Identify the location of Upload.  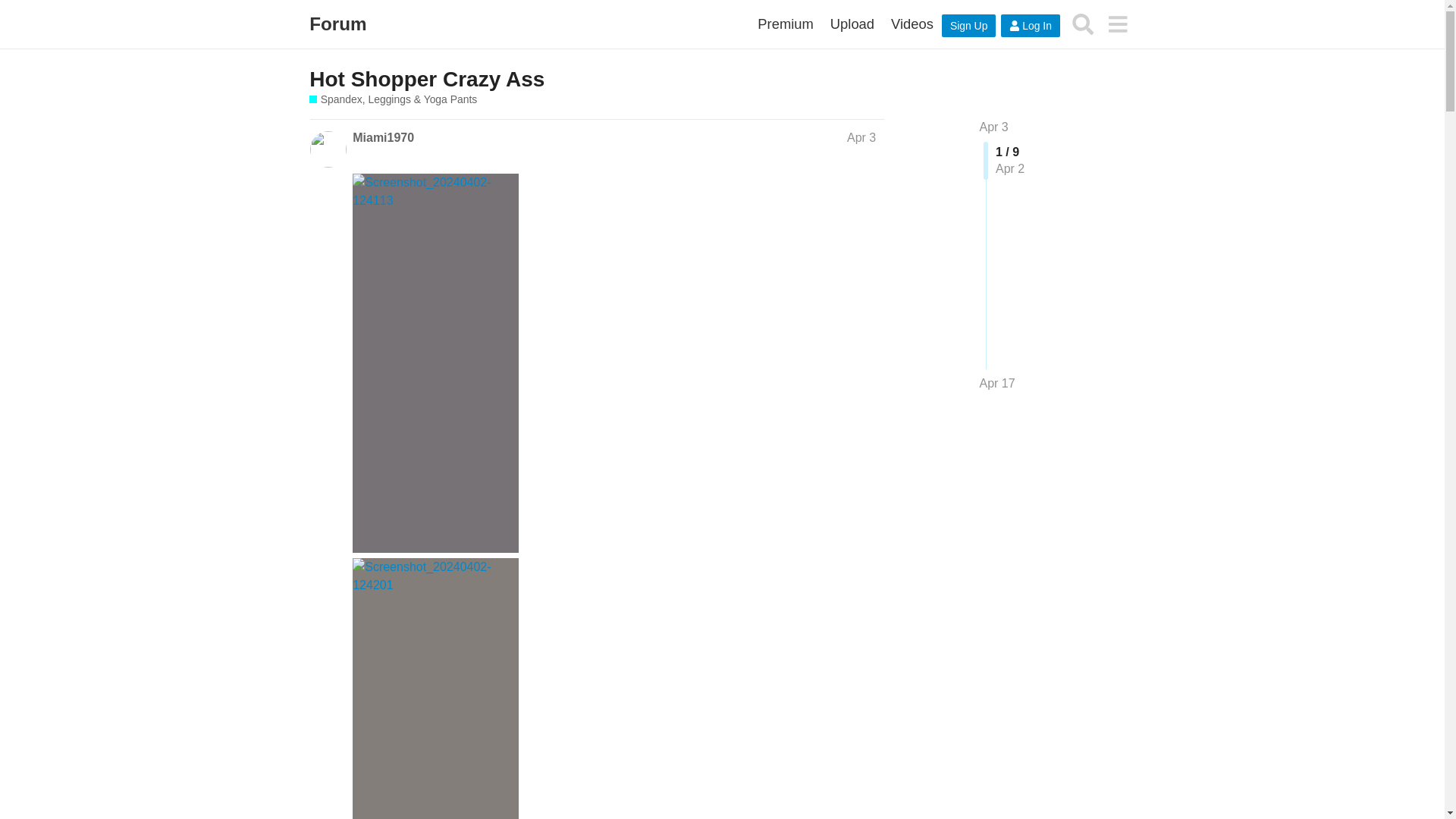
(852, 24).